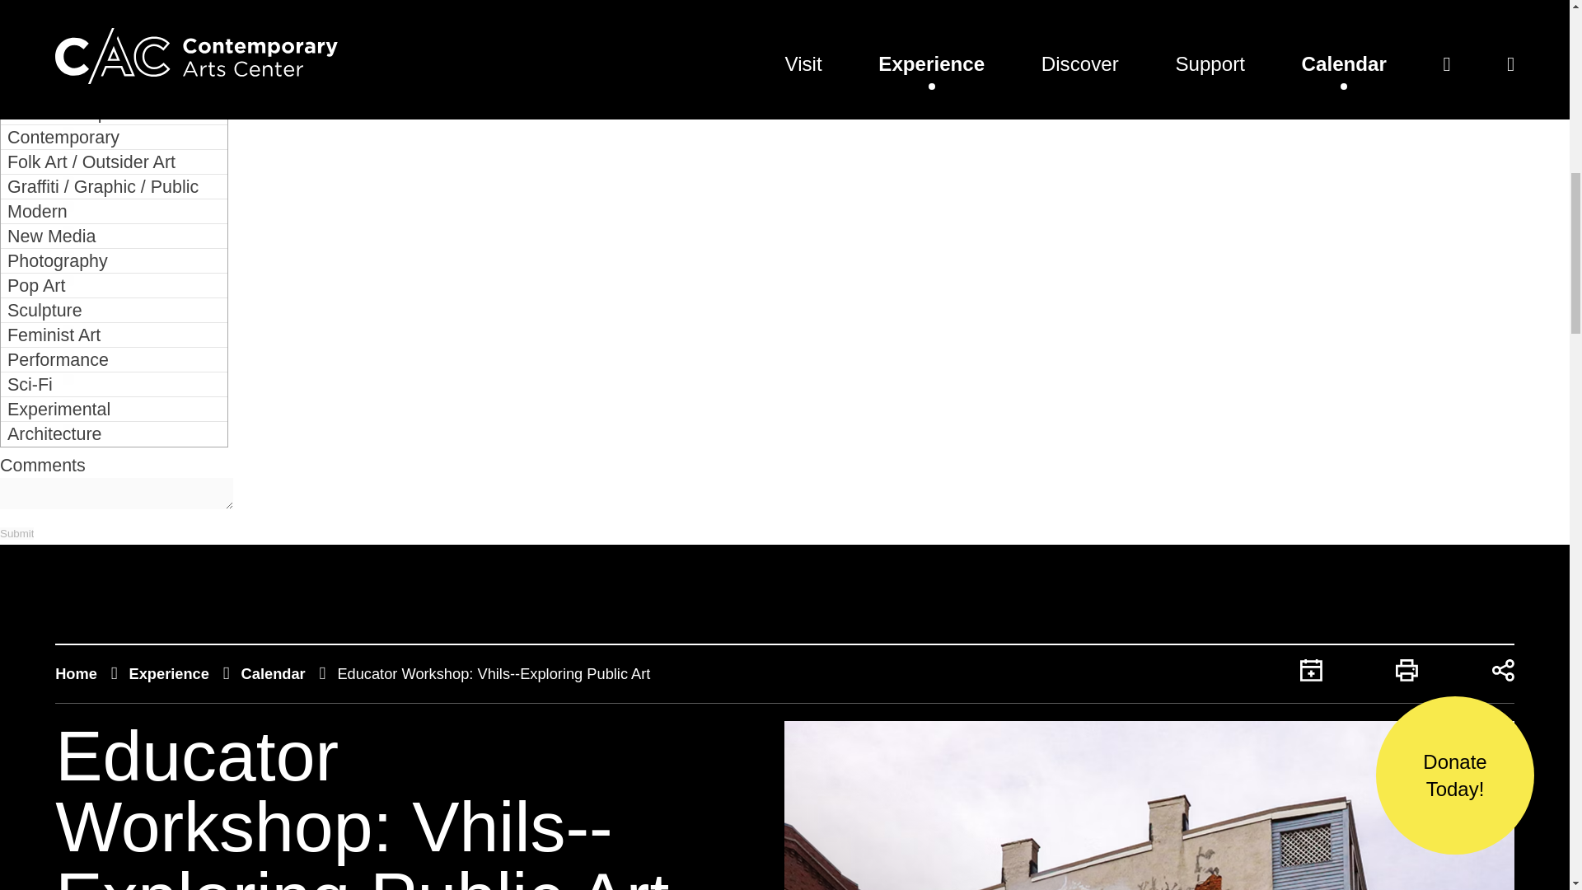 This screenshot has width=1582, height=890. Describe the element at coordinates (114, 384) in the screenshot. I see `Sci-Fi` at that location.